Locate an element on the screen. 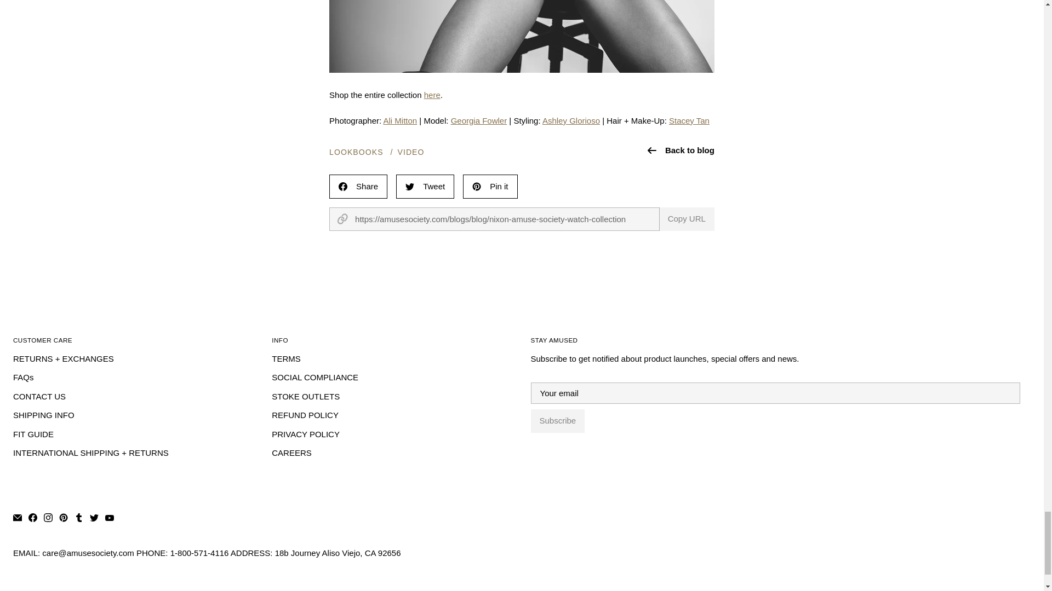  Show articles tagged Lookbooks is located at coordinates (356, 152).